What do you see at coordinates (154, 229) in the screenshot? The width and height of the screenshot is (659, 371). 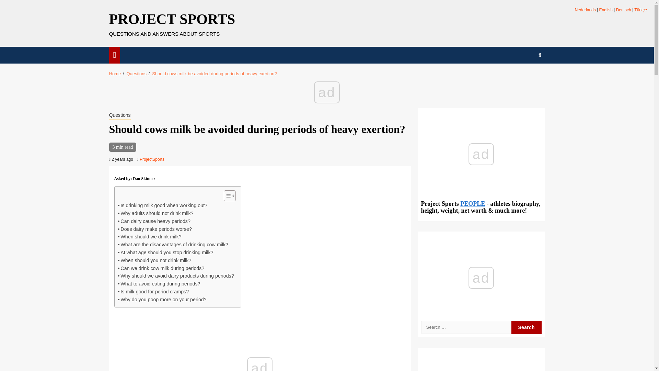 I see `Does dairy make periods worse?` at bounding box center [154, 229].